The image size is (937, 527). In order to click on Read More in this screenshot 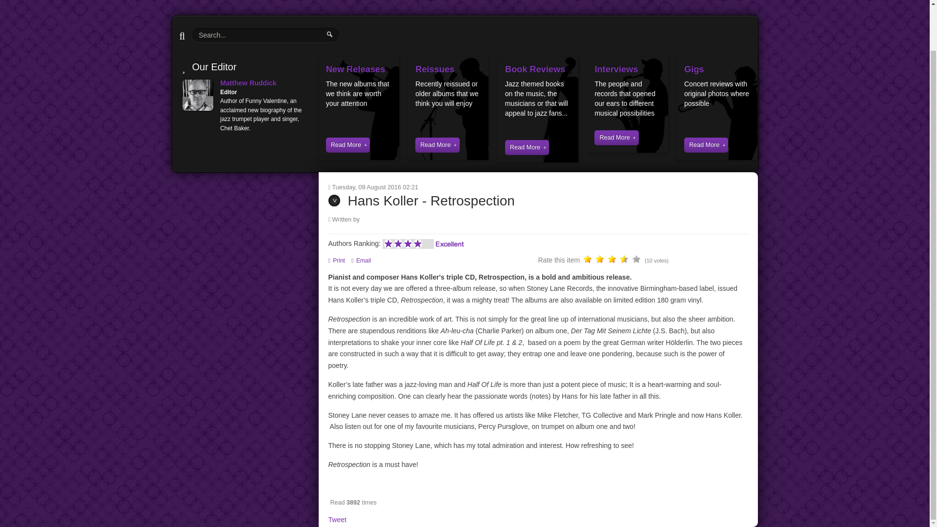, I will do `click(527, 147)`.